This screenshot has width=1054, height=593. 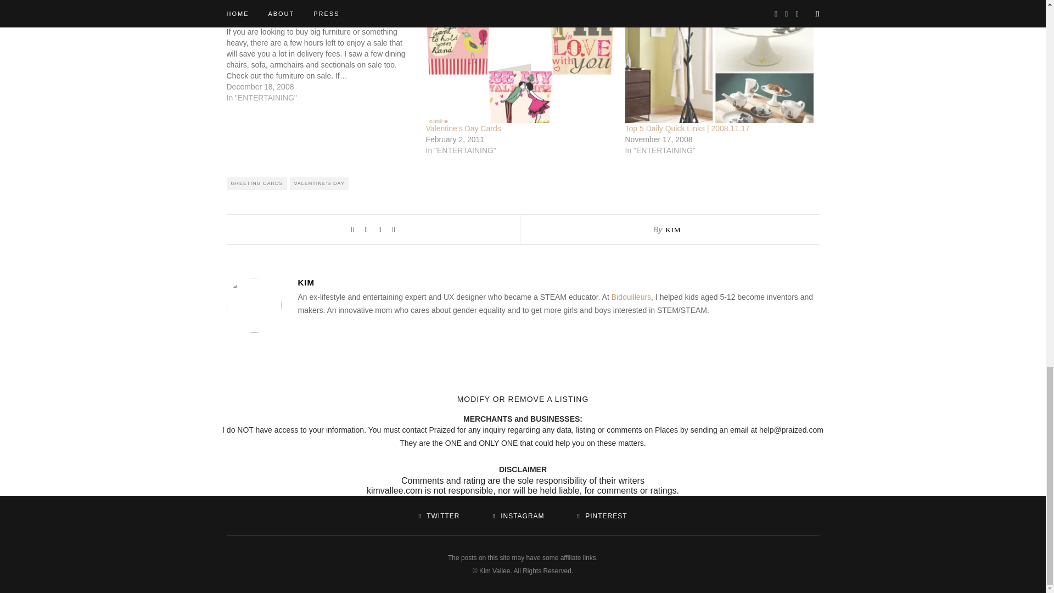 What do you see at coordinates (319, 183) in the screenshot?
I see `VALENTINE'S DAY` at bounding box center [319, 183].